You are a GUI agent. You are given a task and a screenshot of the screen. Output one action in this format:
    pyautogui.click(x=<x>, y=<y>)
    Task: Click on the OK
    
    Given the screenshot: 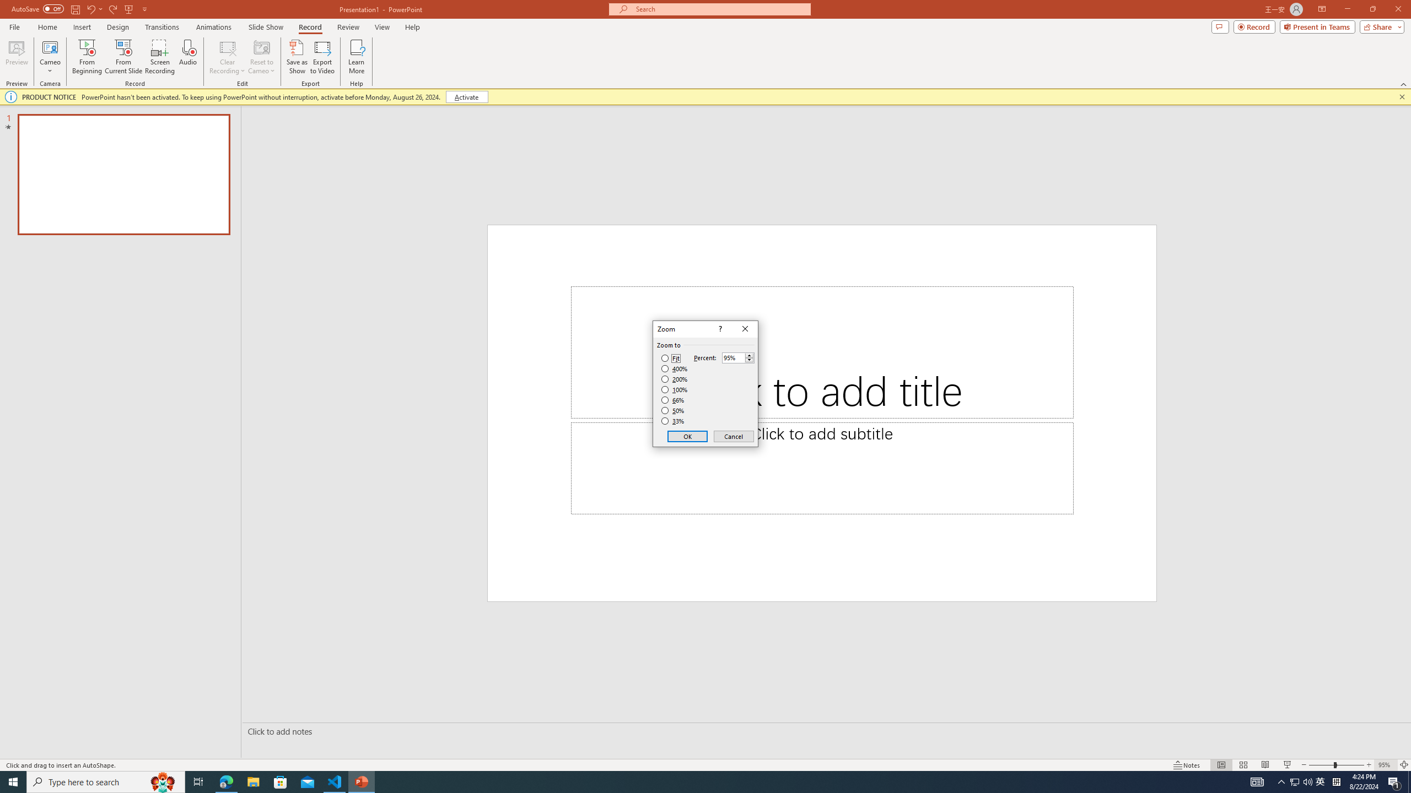 What is the action you would take?
    pyautogui.click(x=688, y=436)
    